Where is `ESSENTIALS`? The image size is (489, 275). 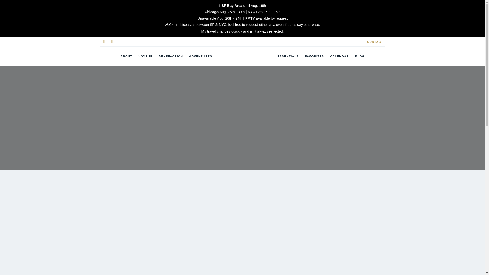 ESSENTIALS is located at coordinates (288, 56).